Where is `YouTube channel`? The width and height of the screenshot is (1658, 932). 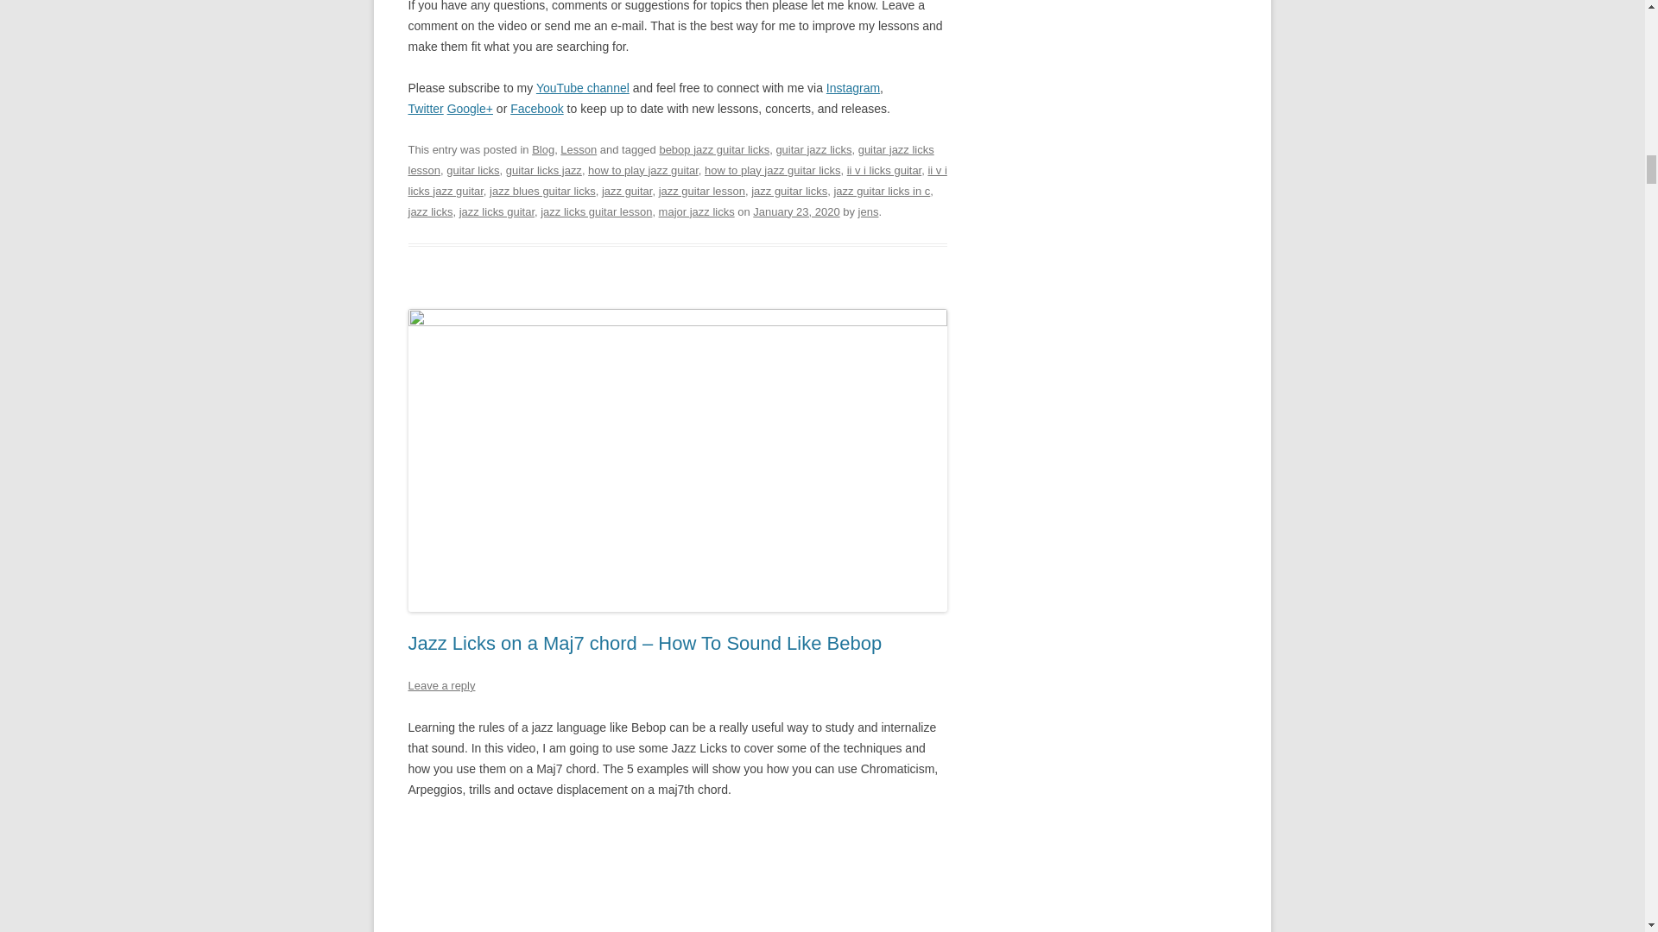
YouTube channel is located at coordinates (582, 88).